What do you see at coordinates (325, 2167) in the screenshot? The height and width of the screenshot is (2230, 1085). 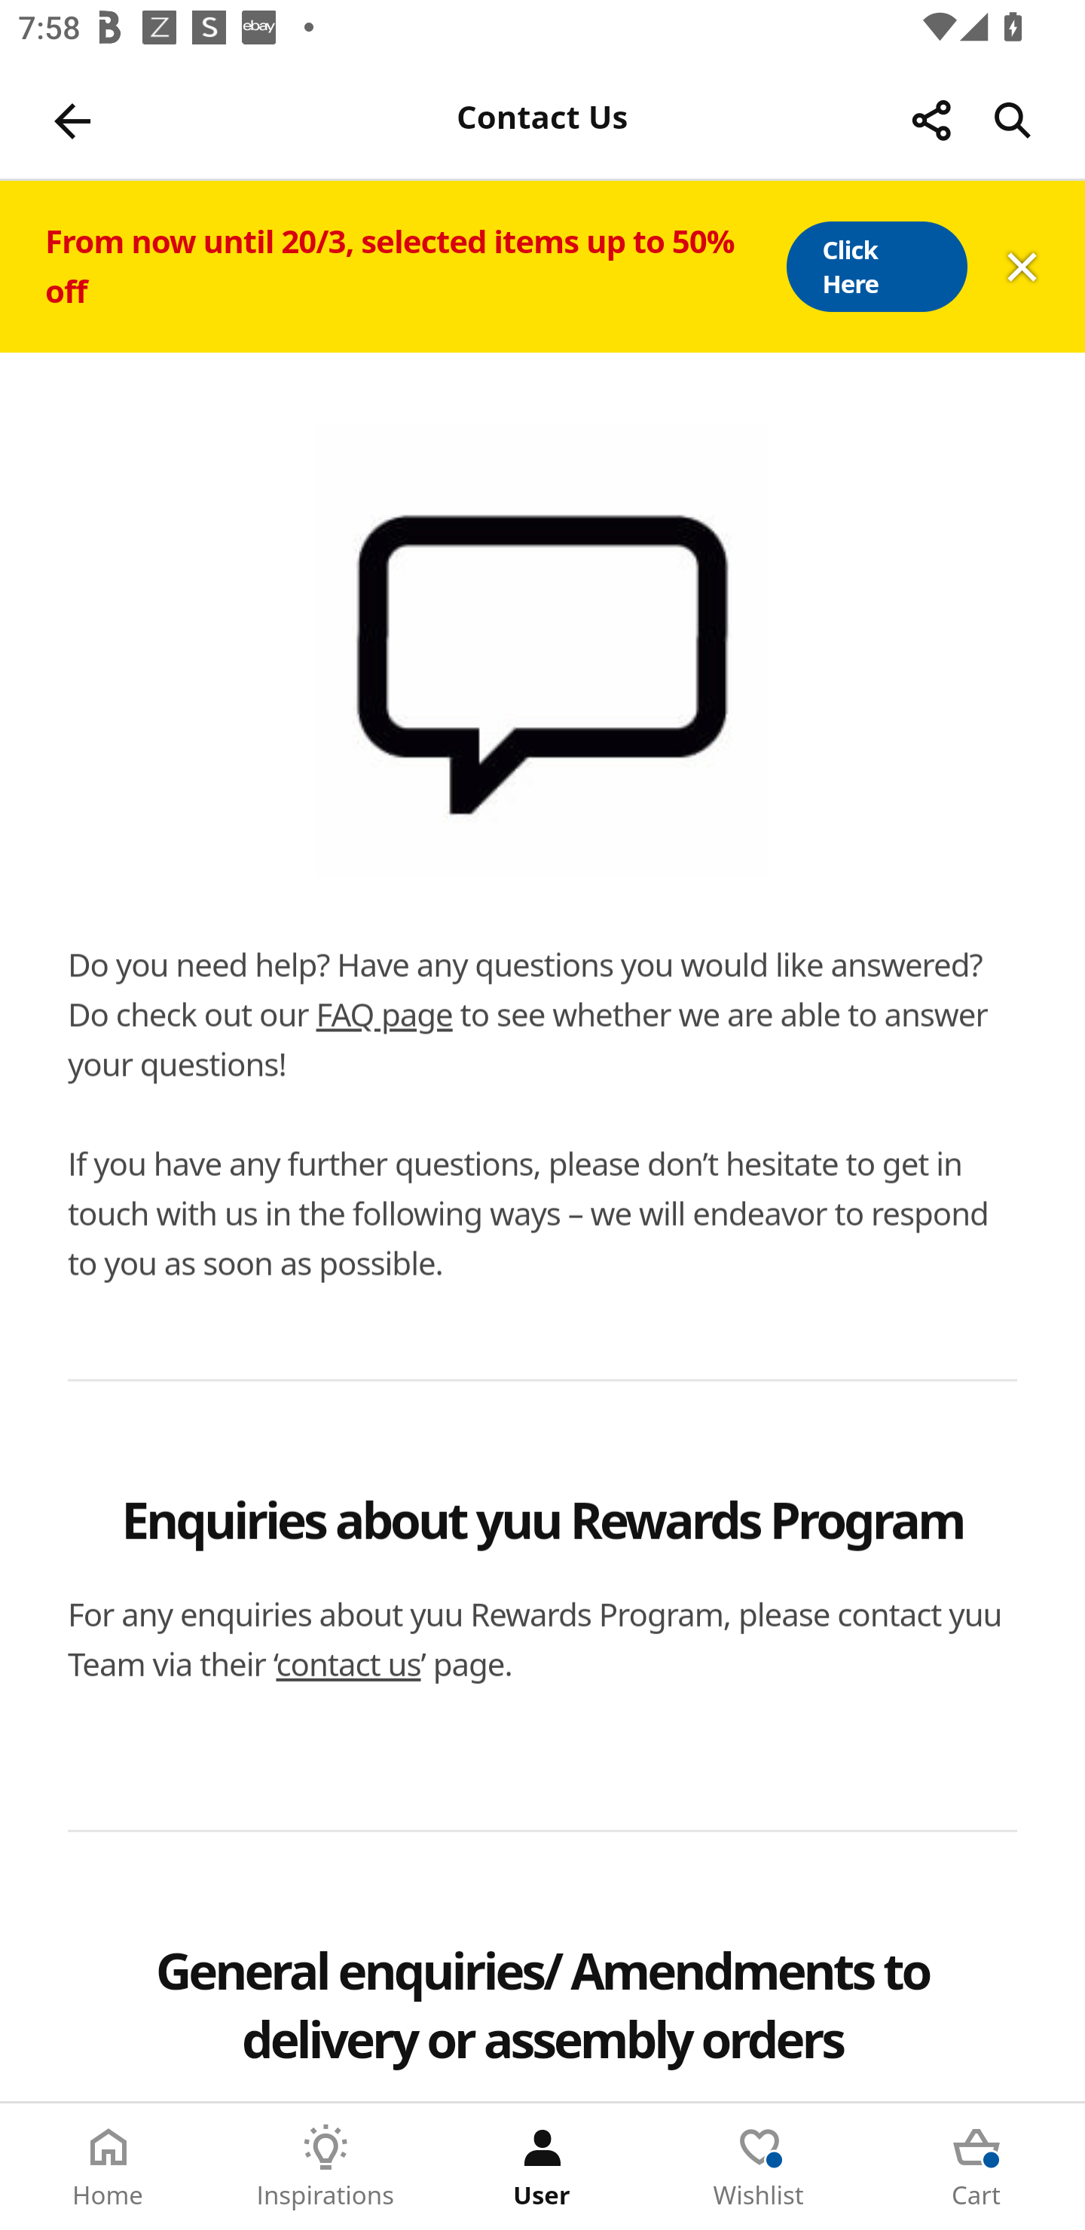 I see `Inspirations
Tab 2 of 5` at bounding box center [325, 2167].